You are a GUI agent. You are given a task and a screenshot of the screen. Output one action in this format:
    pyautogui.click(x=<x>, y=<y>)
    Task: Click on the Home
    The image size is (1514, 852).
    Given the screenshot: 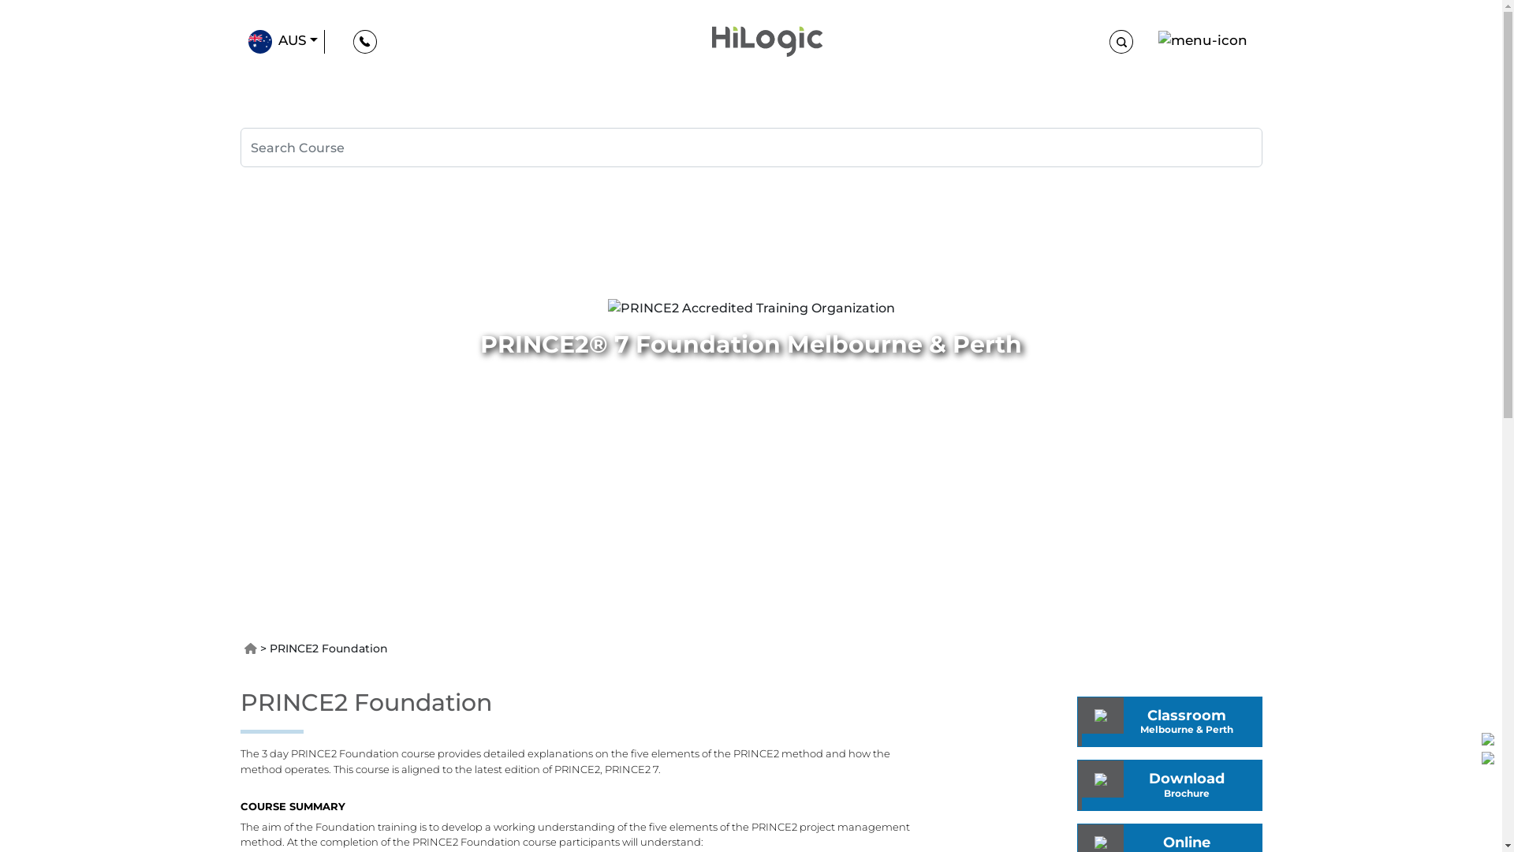 What is the action you would take?
    pyautogui.click(x=251, y=648)
    